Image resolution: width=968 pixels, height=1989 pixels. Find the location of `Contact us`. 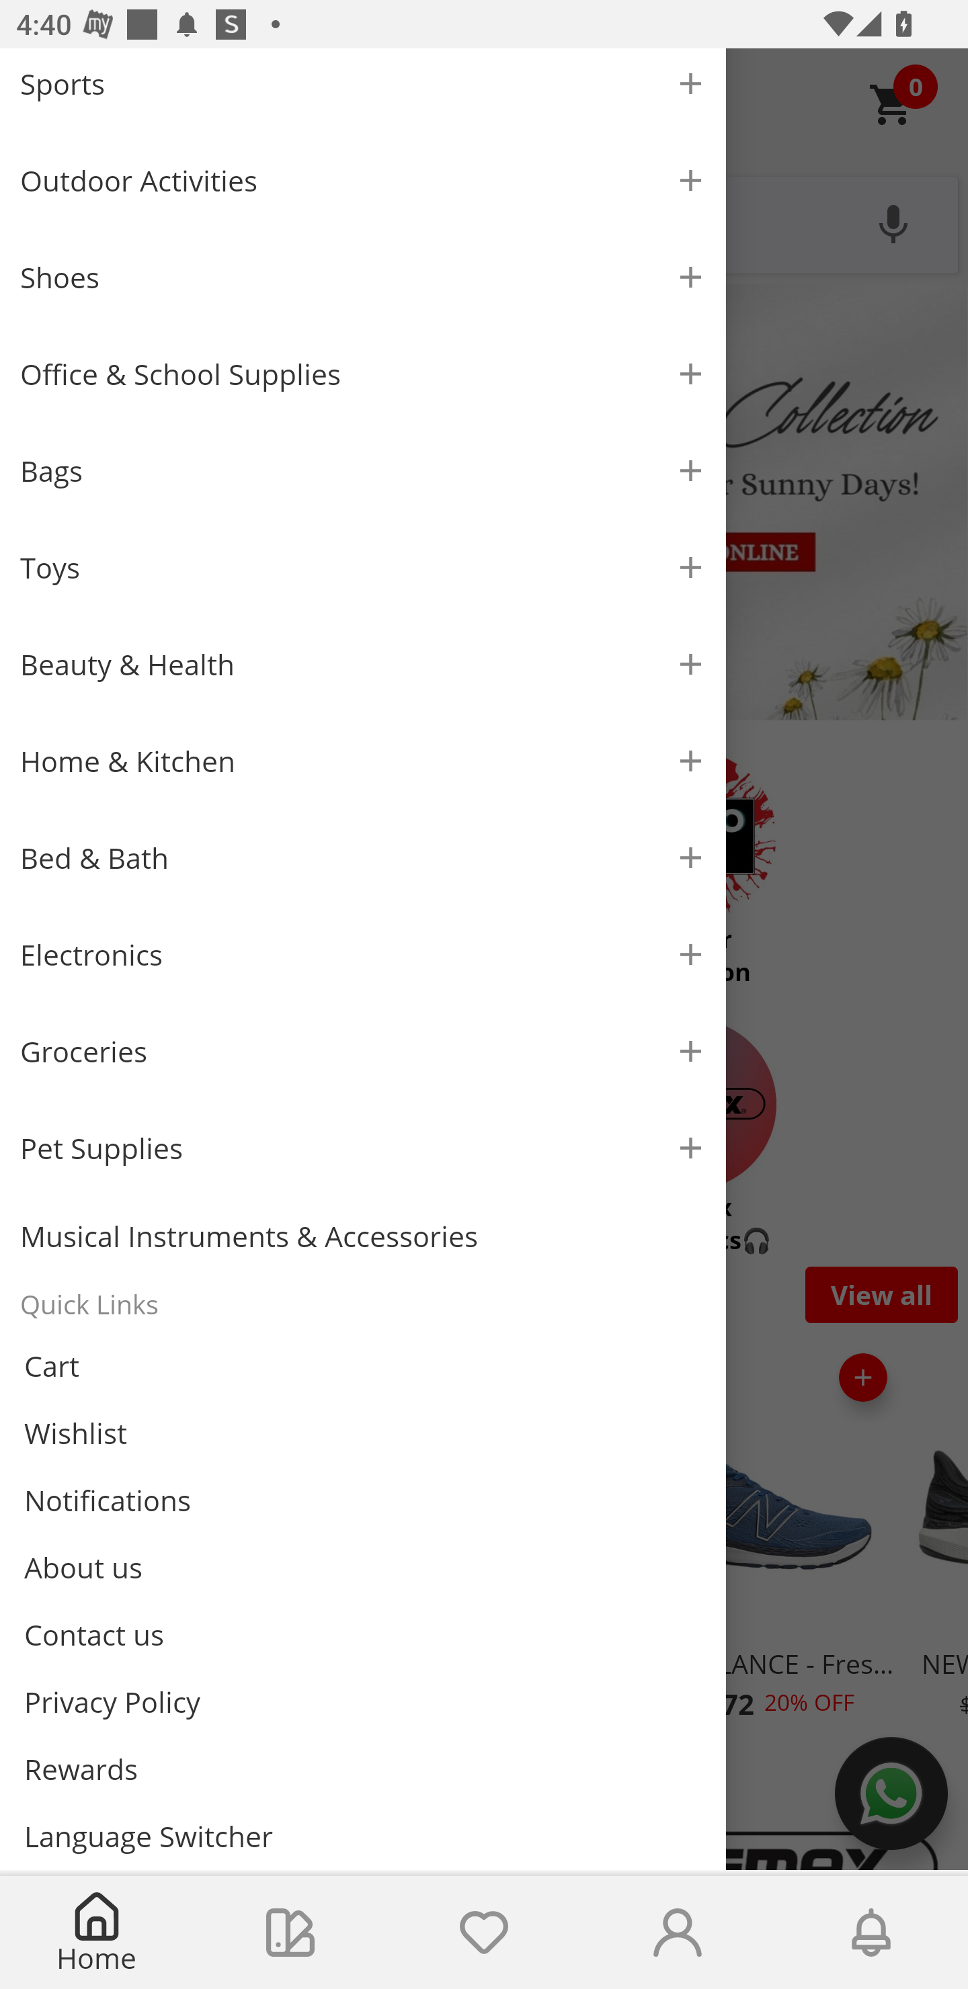

Contact us is located at coordinates (363, 1634).